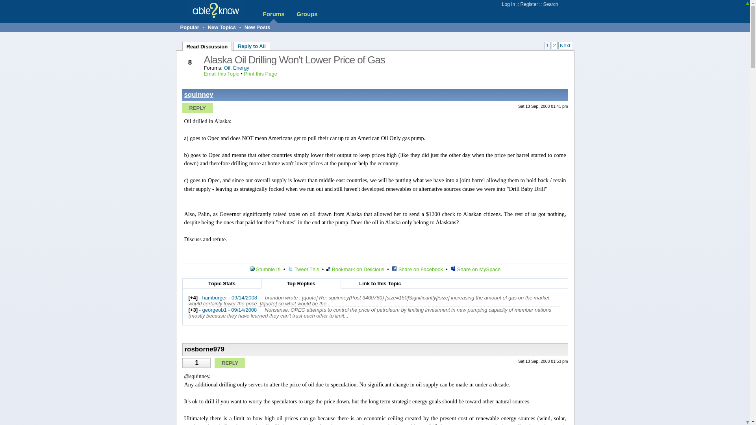  What do you see at coordinates (417, 269) in the screenshot?
I see `Share on Facebook` at bounding box center [417, 269].